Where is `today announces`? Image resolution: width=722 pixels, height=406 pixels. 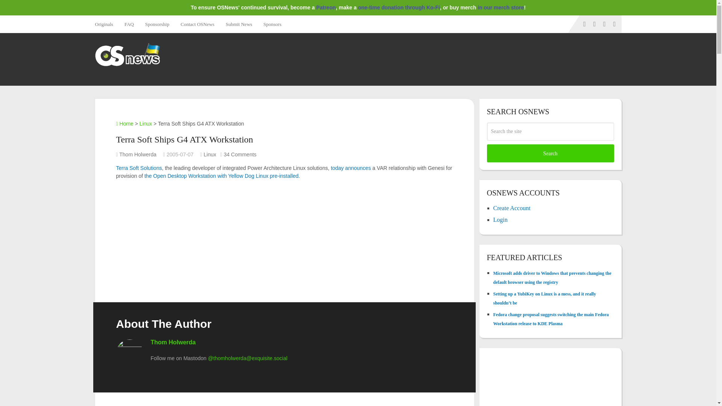 today announces is located at coordinates (350, 168).